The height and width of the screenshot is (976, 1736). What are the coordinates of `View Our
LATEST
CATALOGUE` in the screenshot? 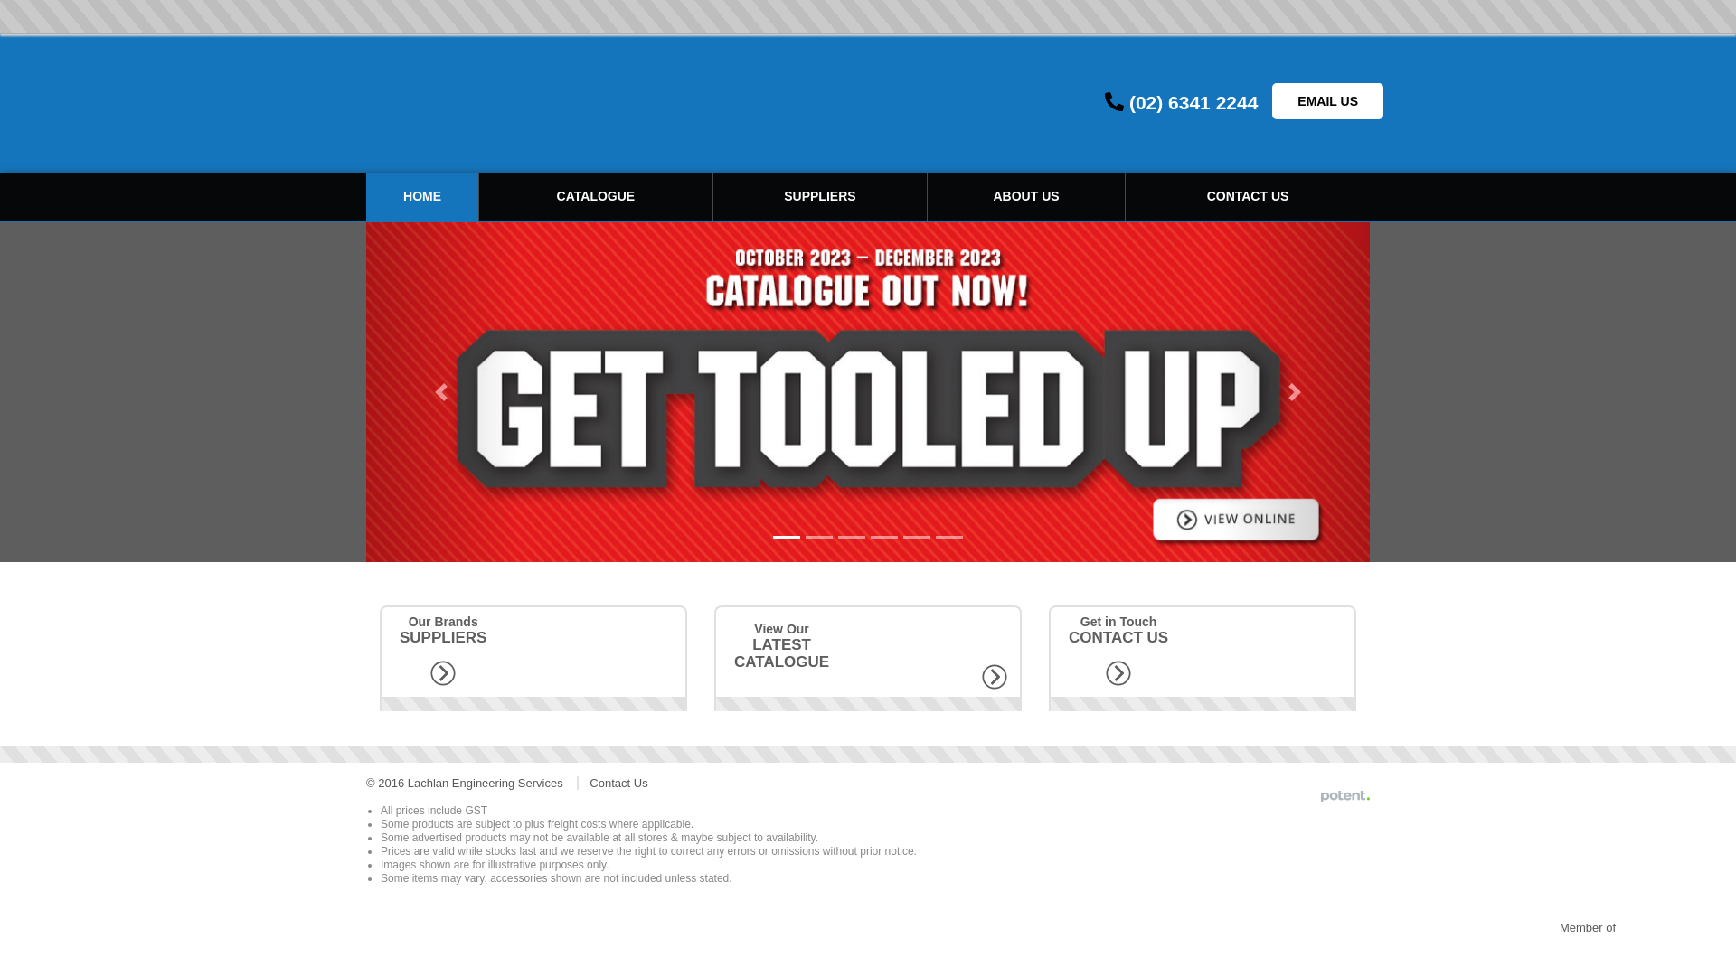 It's located at (868, 658).